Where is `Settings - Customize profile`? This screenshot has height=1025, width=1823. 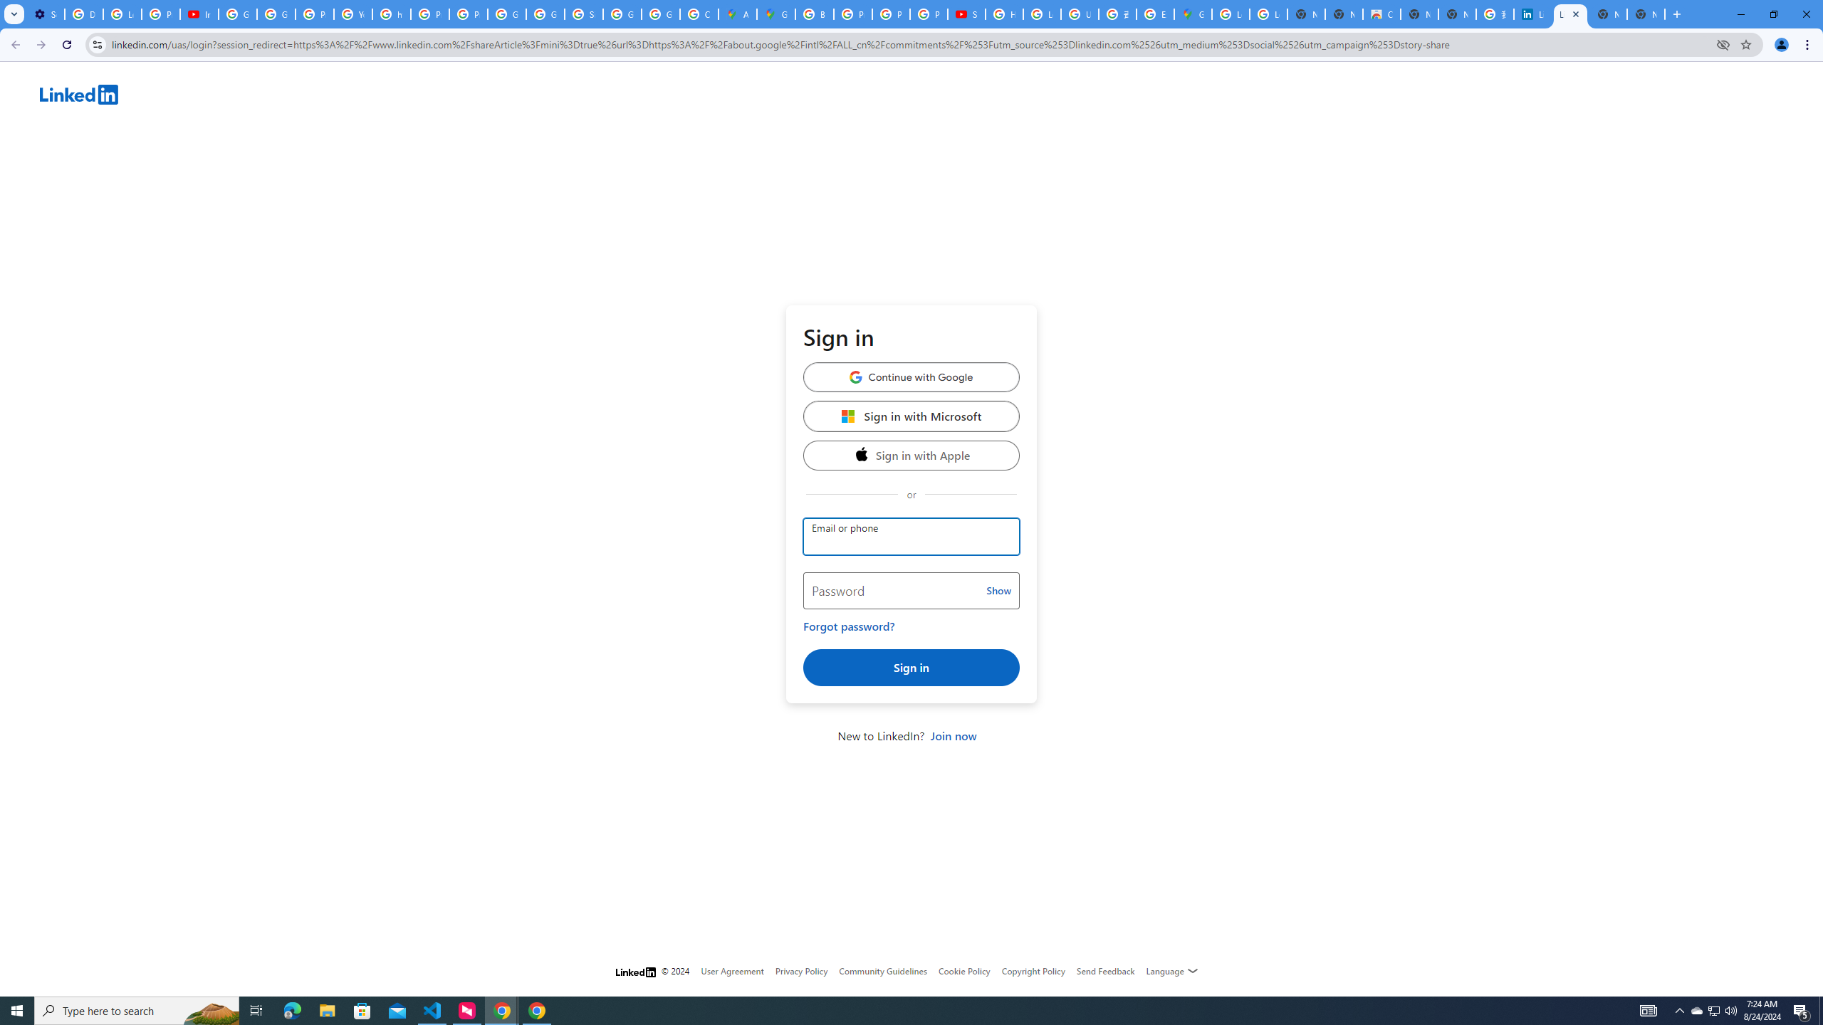
Settings - Customize profile is located at coordinates (46, 14).